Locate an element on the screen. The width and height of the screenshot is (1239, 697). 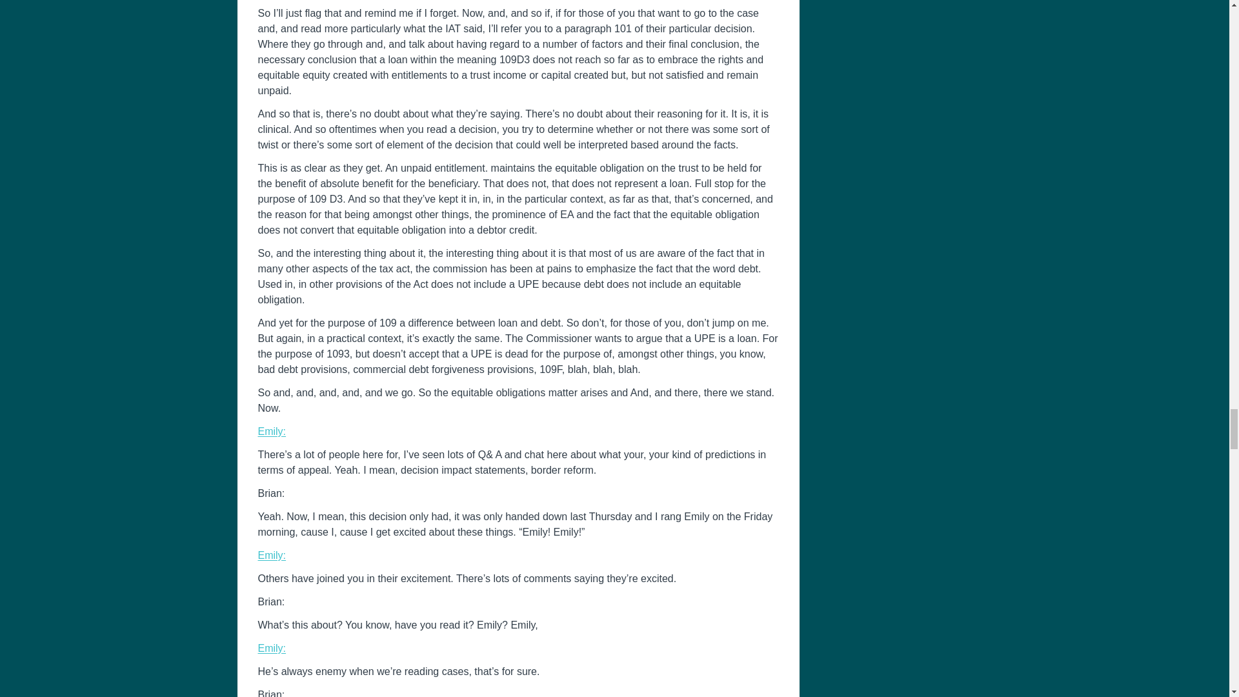
Emily: is located at coordinates (272, 648).